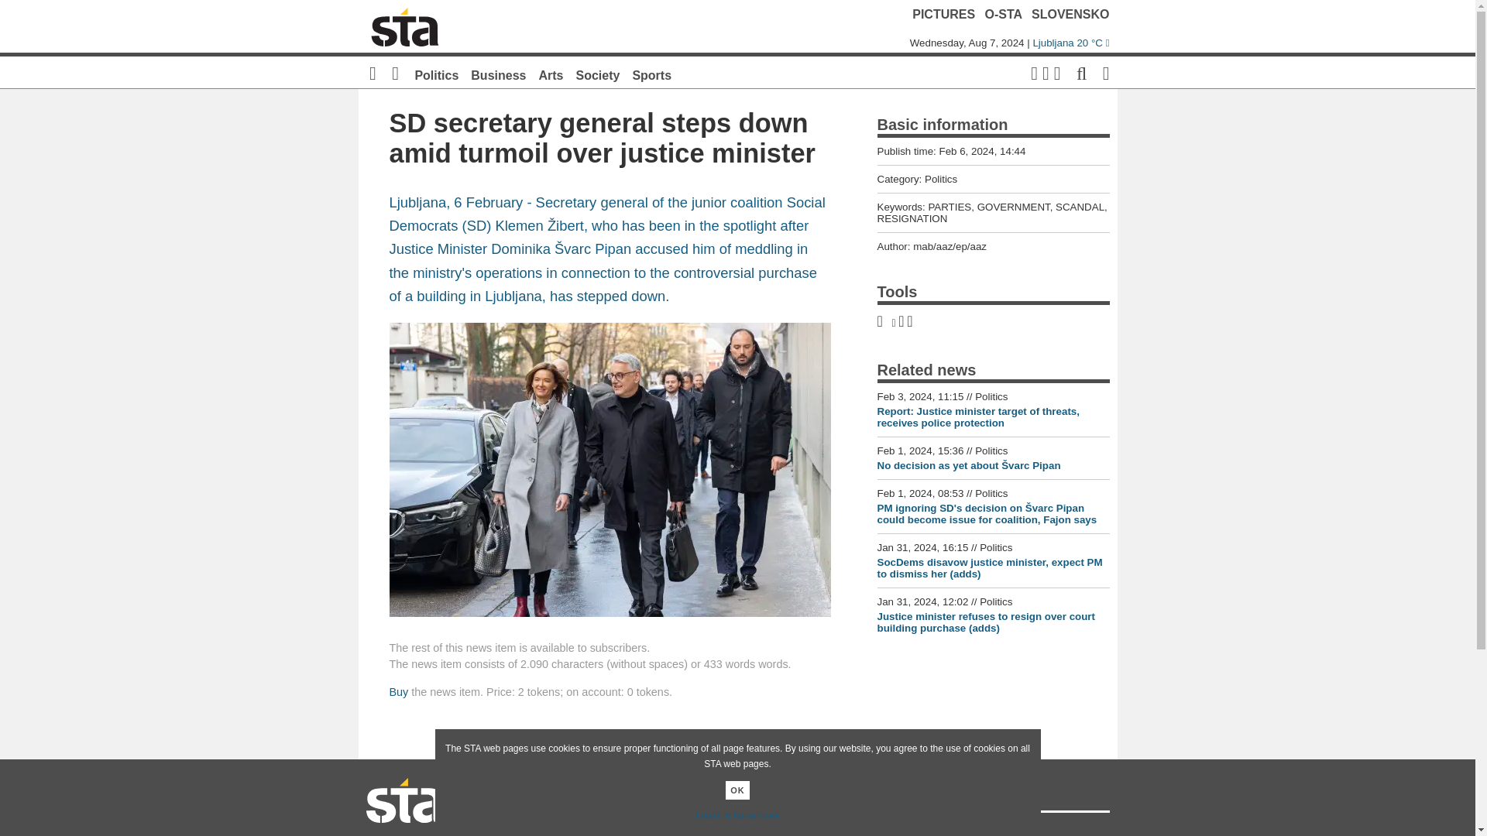 This screenshot has height=836, width=1487. What do you see at coordinates (398, 691) in the screenshot?
I see `Buy` at bounding box center [398, 691].